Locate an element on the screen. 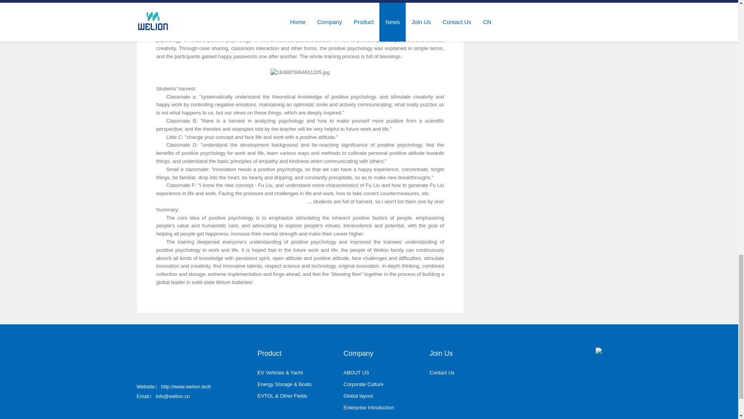  1638875802858292.jpg is located at coordinates (300, 2).